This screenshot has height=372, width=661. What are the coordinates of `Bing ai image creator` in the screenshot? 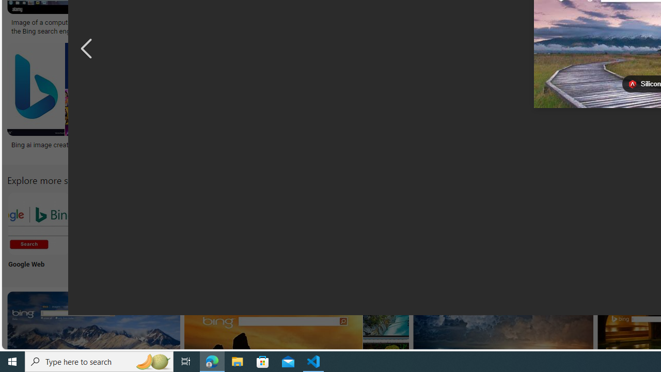 It's located at (42, 144).